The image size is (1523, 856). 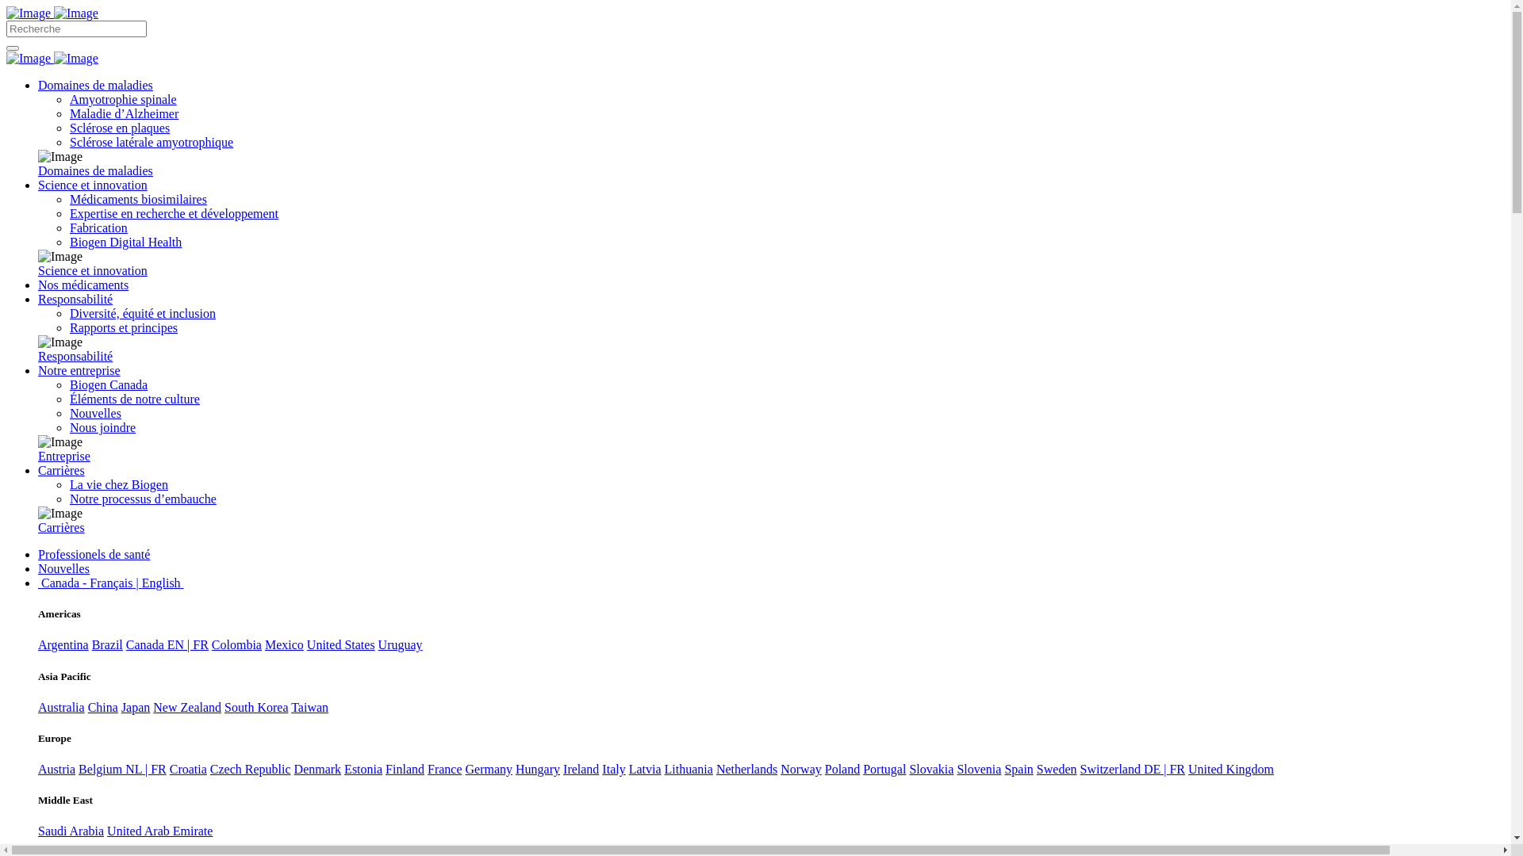 What do you see at coordinates (614, 769) in the screenshot?
I see `Italy` at bounding box center [614, 769].